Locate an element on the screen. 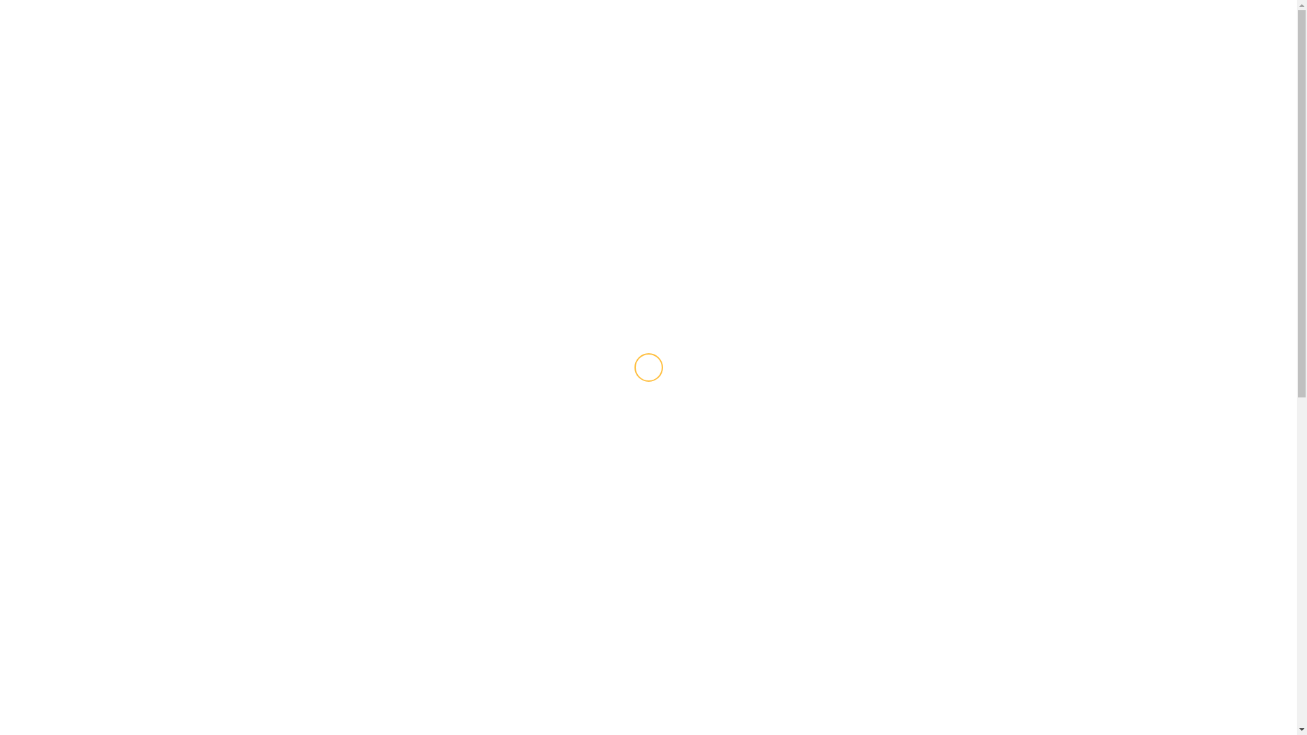 The height and width of the screenshot is (735, 1307). Search is located at coordinates (1070, 110).